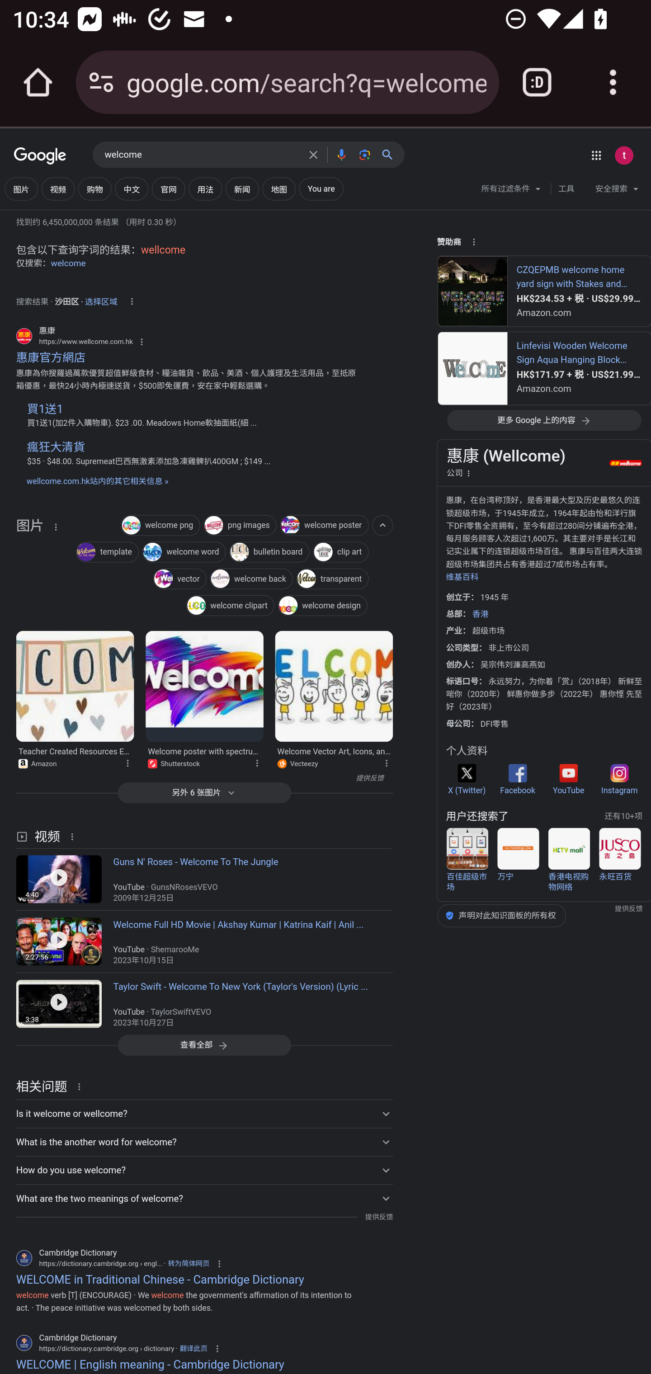  What do you see at coordinates (386, 762) in the screenshot?
I see `关于这条结果的详细信息` at bounding box center [386, 762].